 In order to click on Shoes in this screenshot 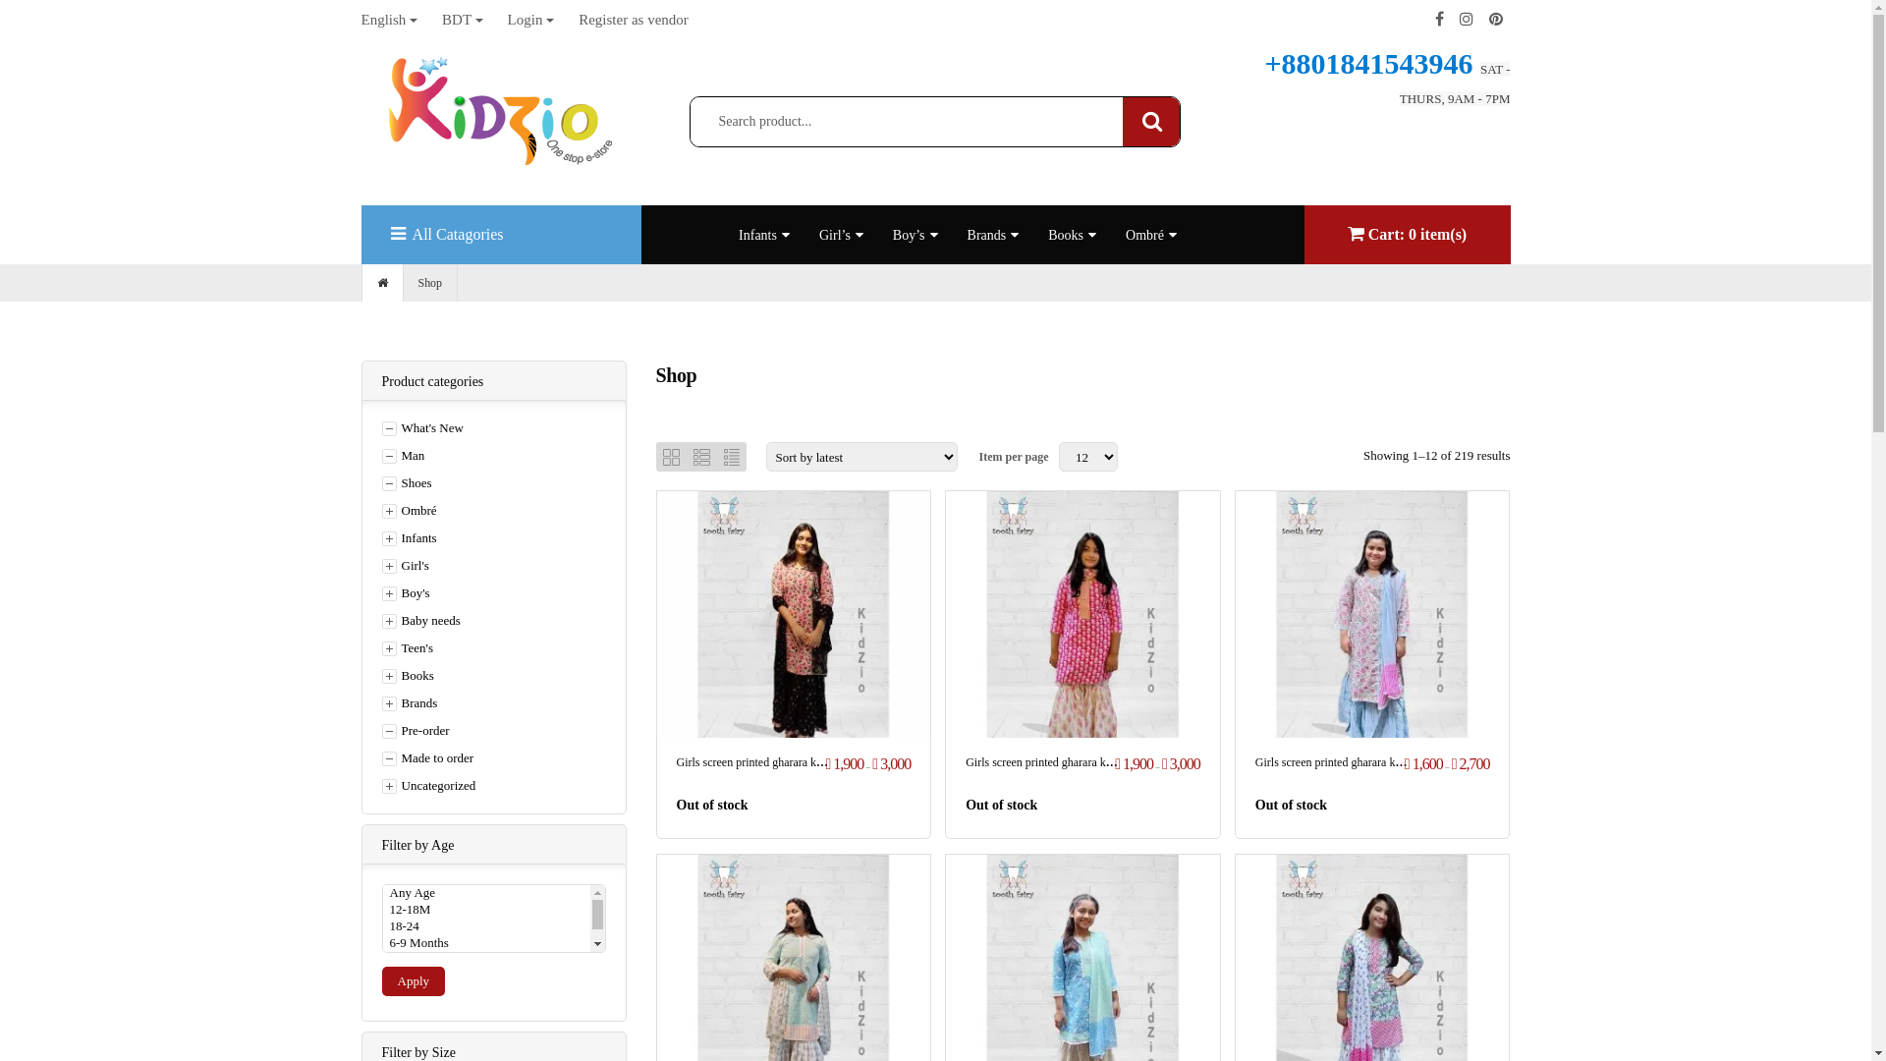, I will do `click(407, 483)`.